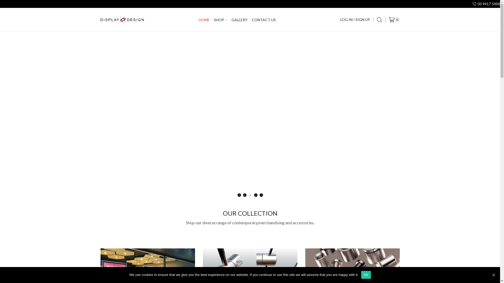  I want to click on GALLERY, so click(239, 20).